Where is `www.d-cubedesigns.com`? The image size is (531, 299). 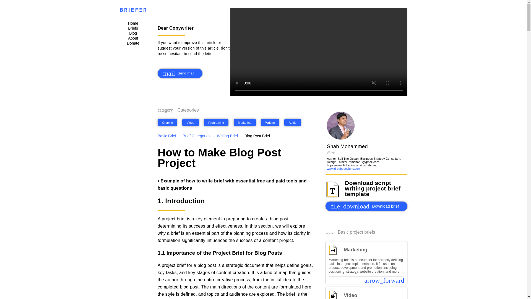 www.d-cubedesigns.com is located at coordinates (190, 122).